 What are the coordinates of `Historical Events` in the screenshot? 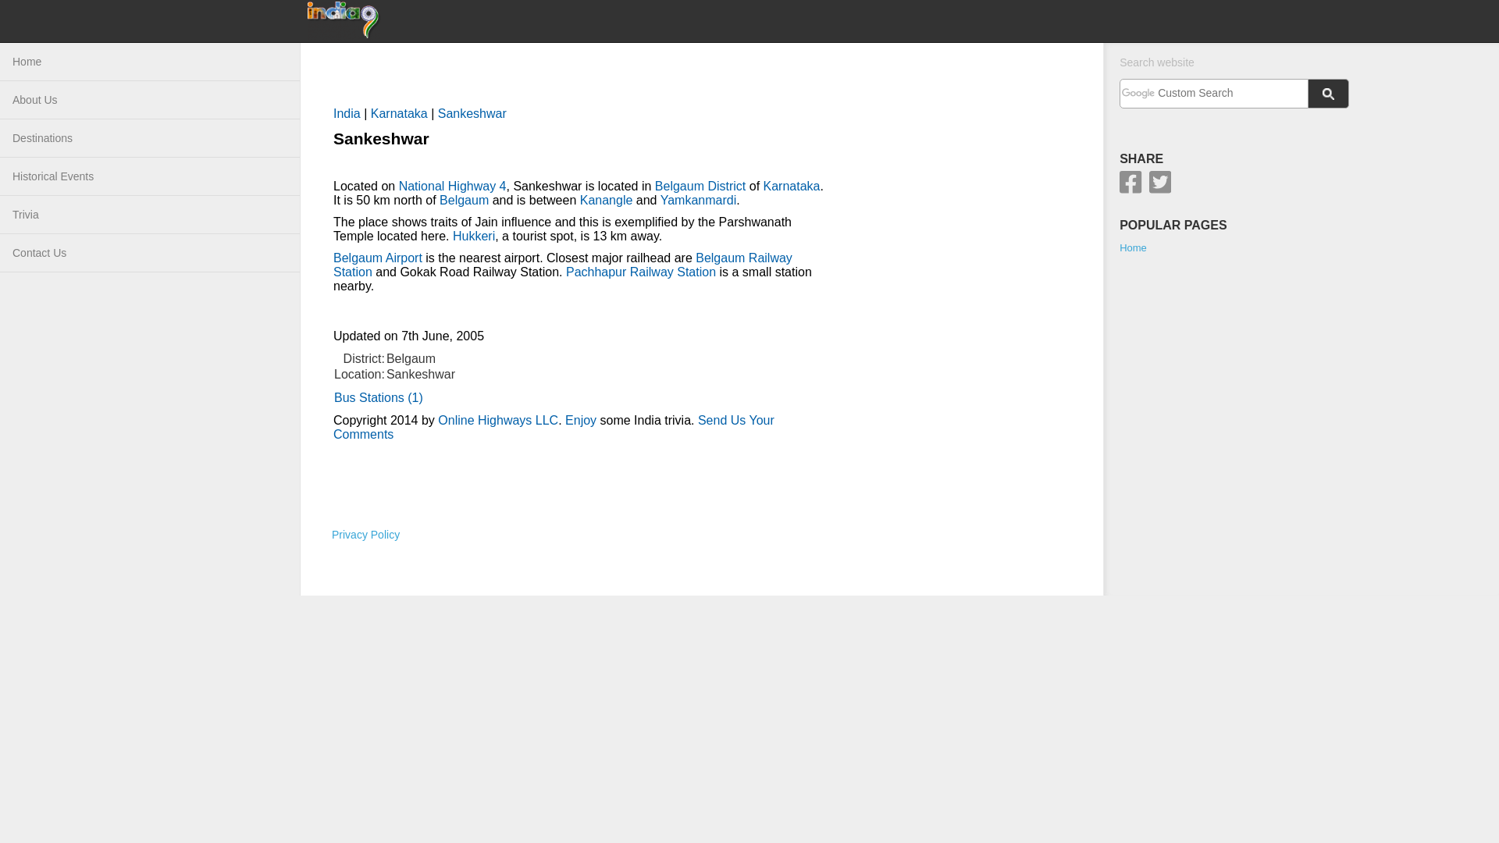 It's located at (150, 176).